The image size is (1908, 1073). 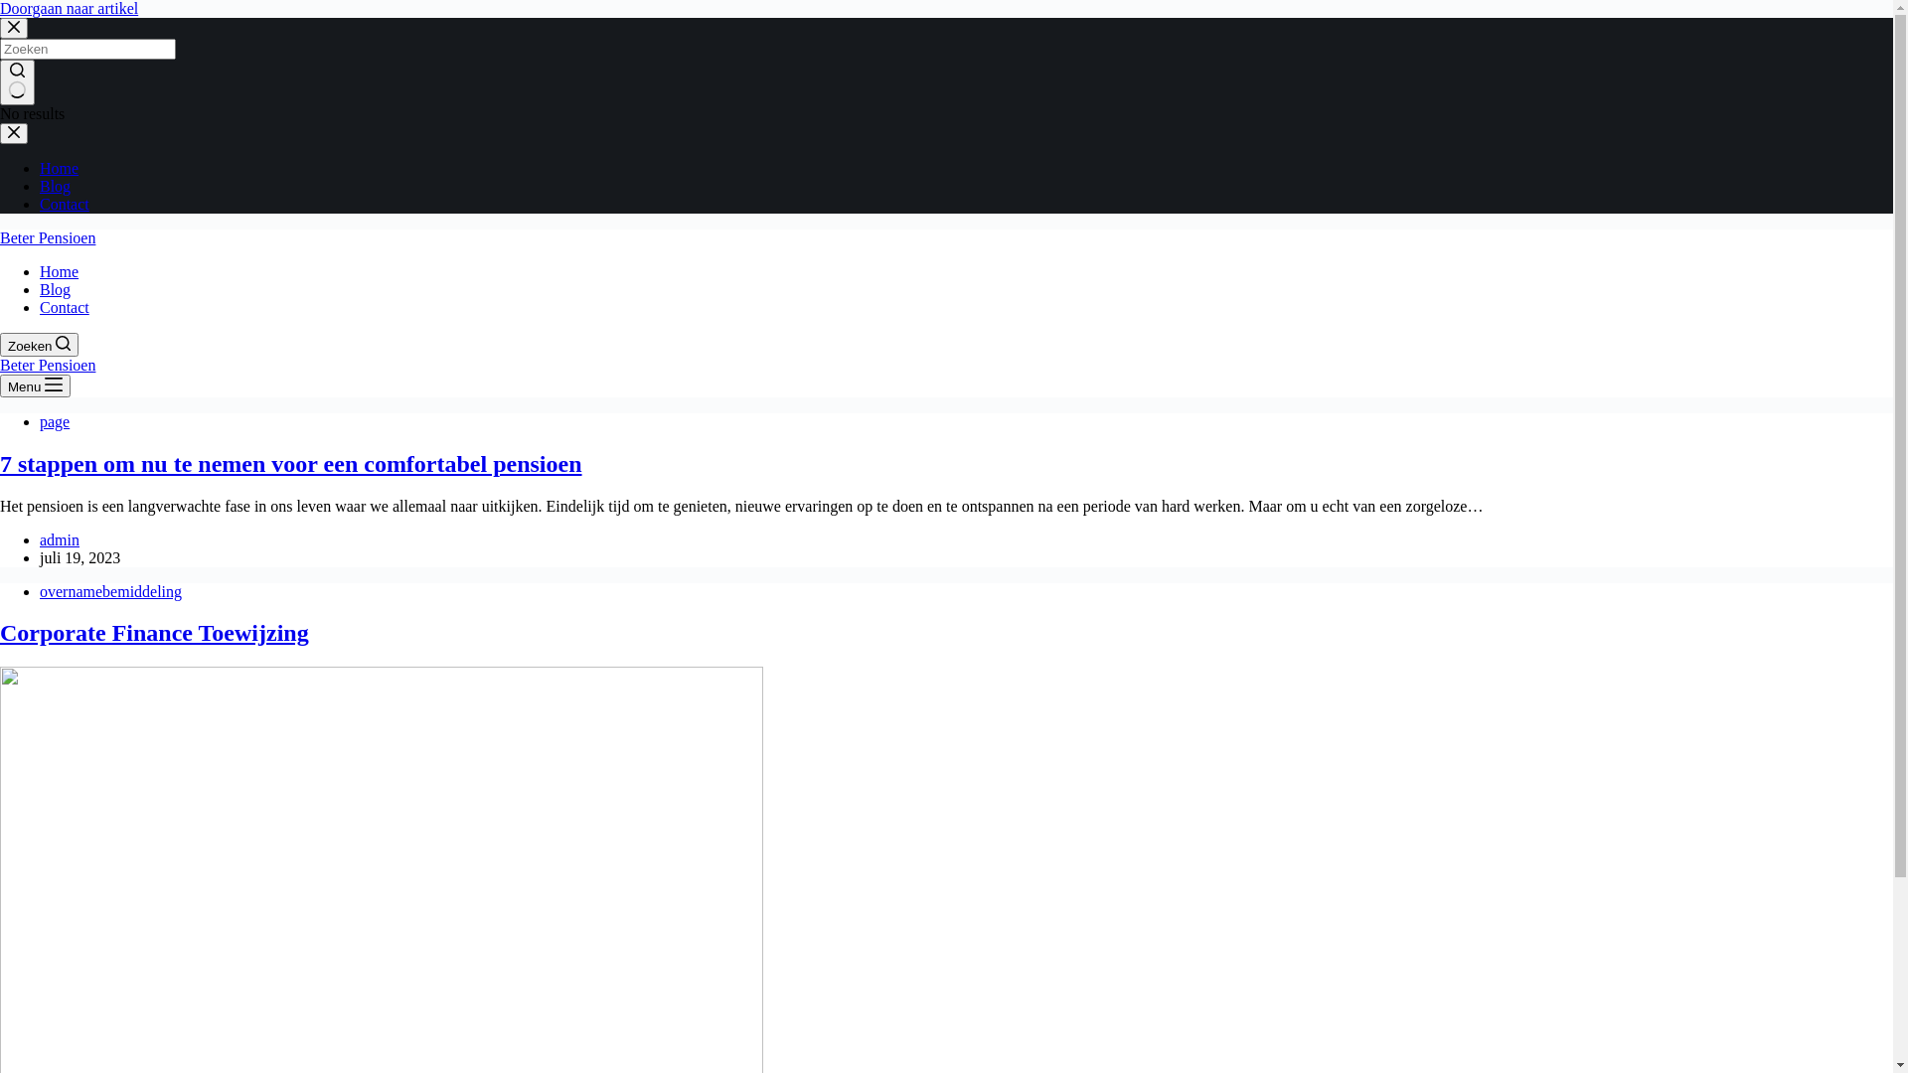 What do you see at coordinates (155, 632) in the screenshot?
I see `Corporate Finance Toewijzing` at bounding box center [155, 632].